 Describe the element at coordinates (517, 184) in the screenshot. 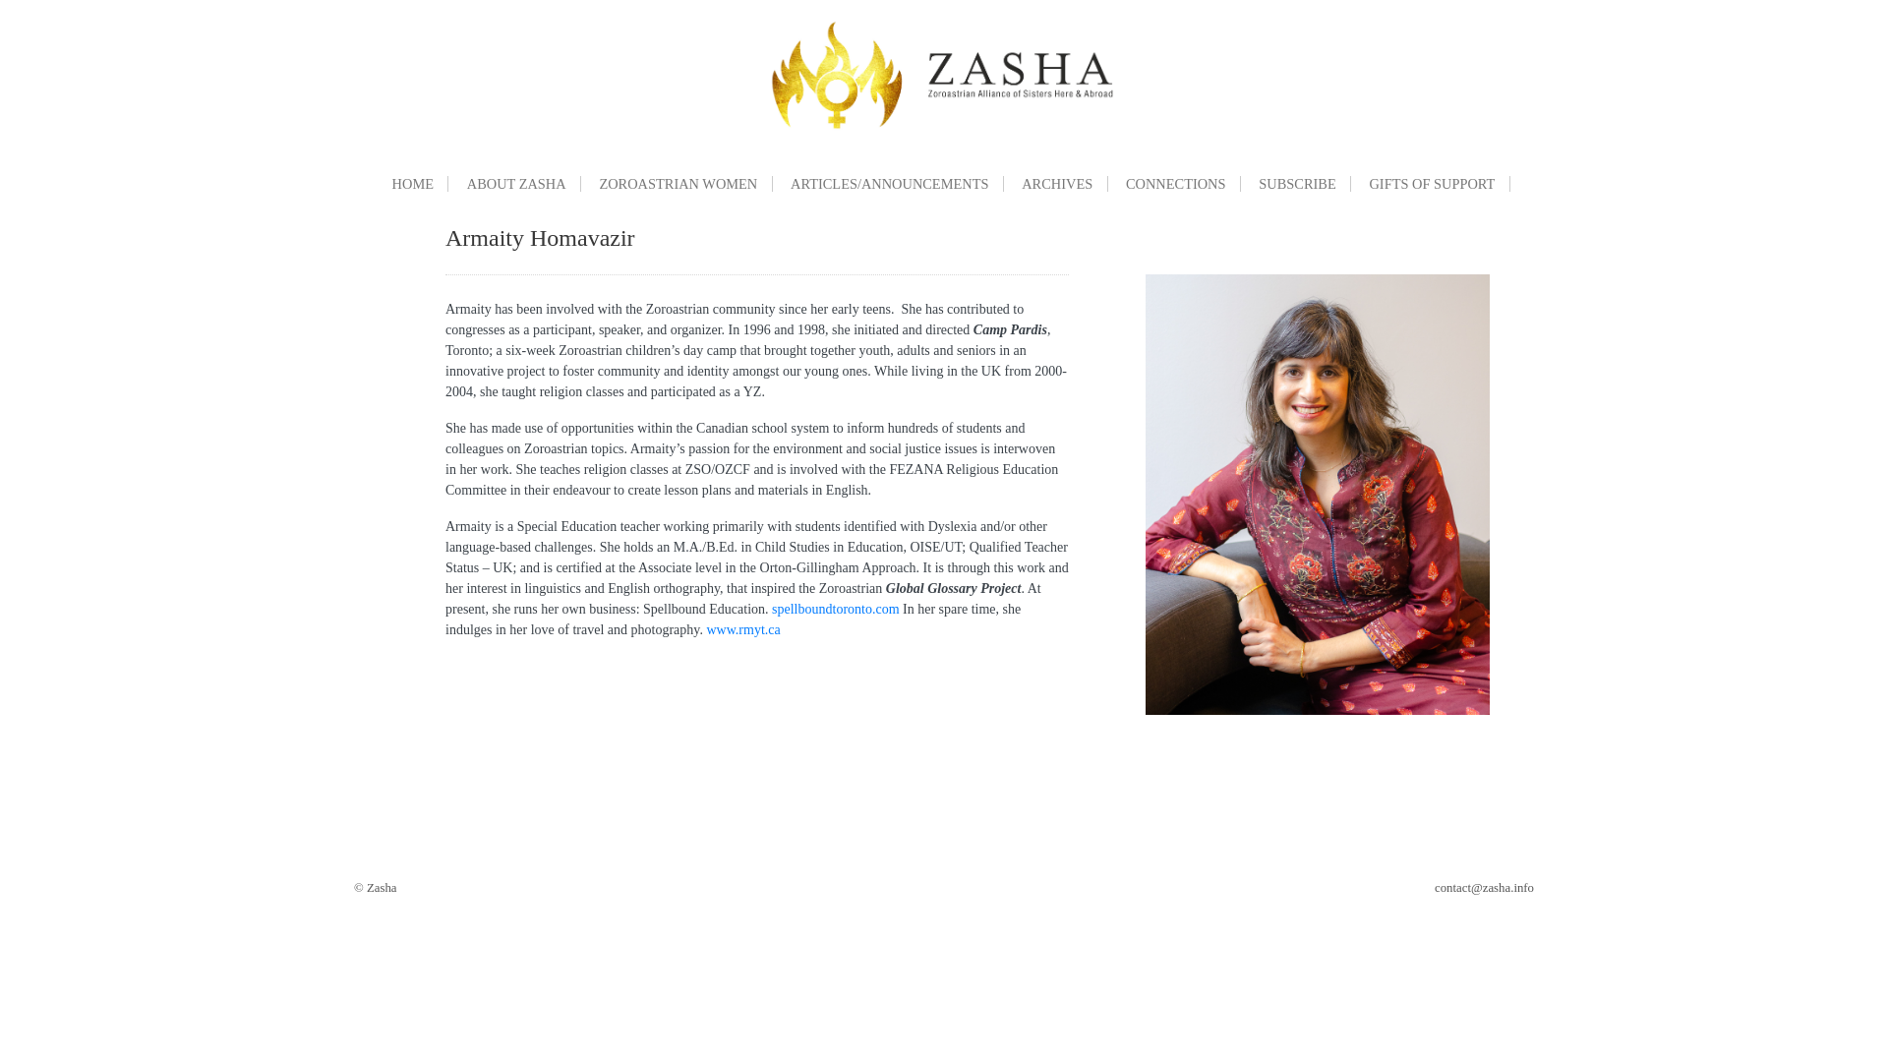

I see `ABOUT ZASHA` at that location.